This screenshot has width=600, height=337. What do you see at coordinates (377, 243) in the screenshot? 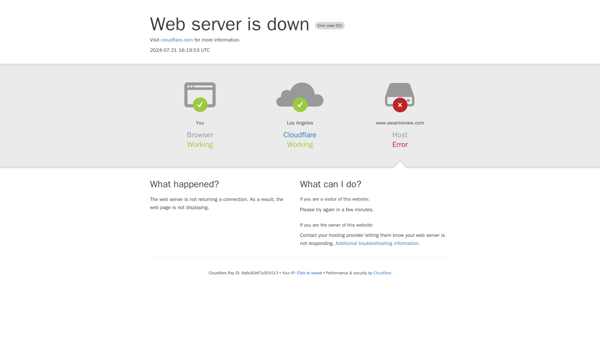
I see `Additional troubleshooting information` at bounding box center [377, 243].